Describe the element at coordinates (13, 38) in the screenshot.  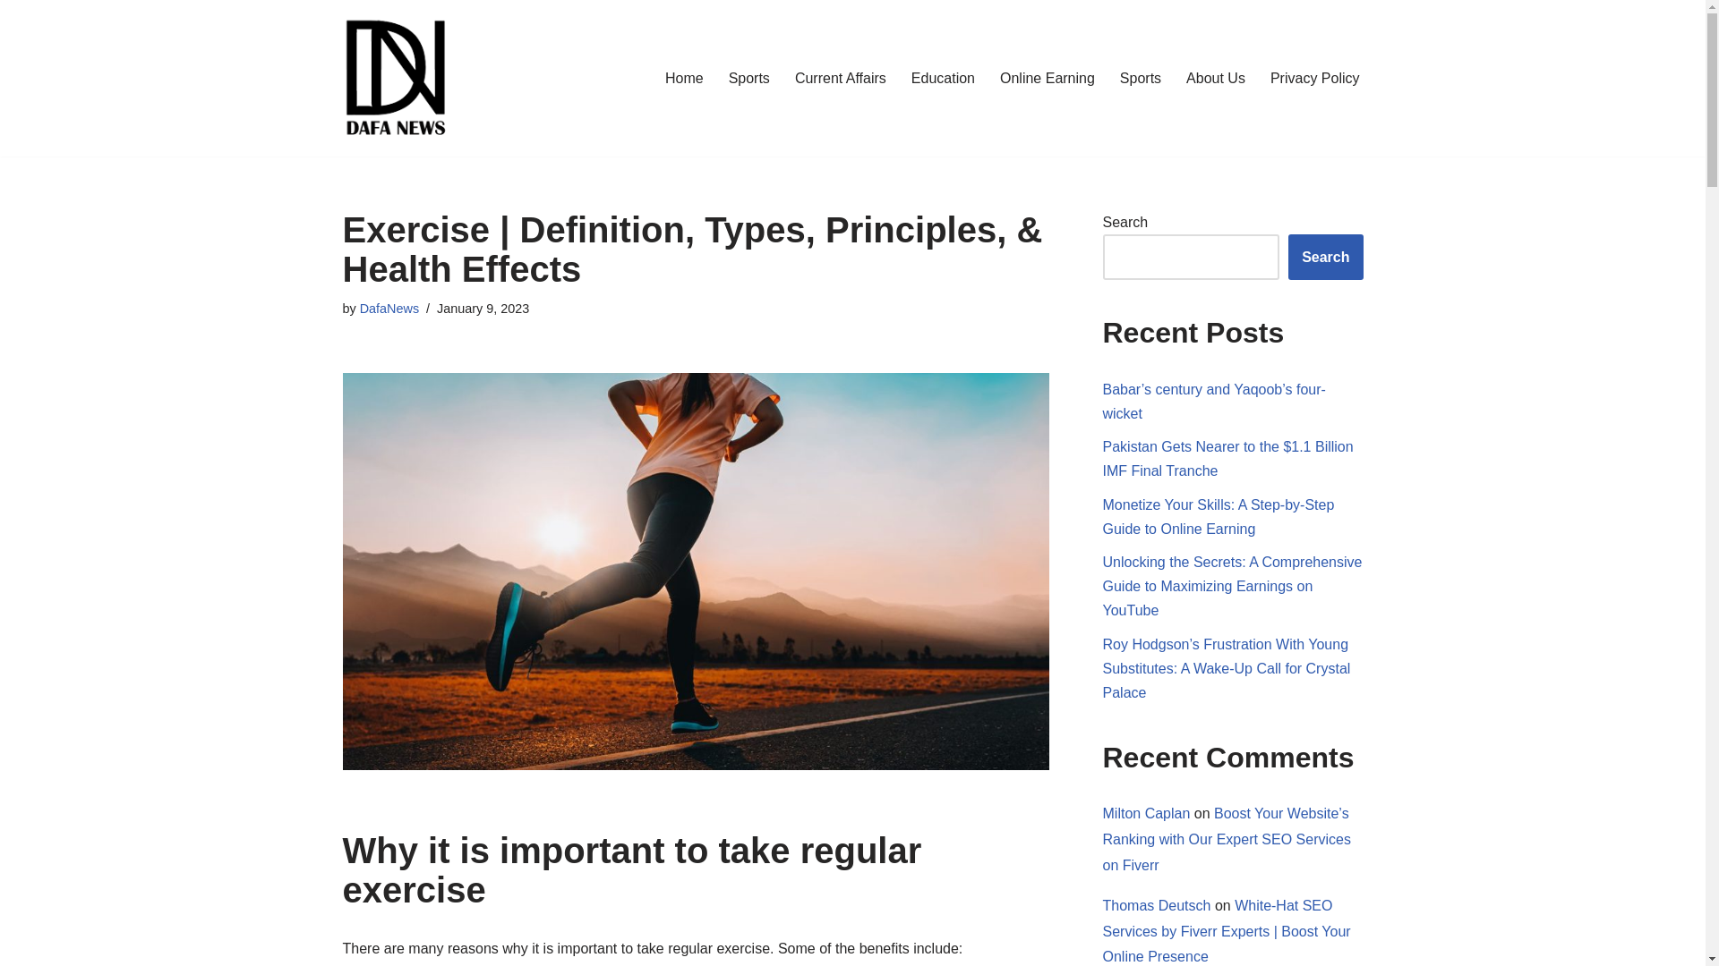
I see `Skip to content` at that location.